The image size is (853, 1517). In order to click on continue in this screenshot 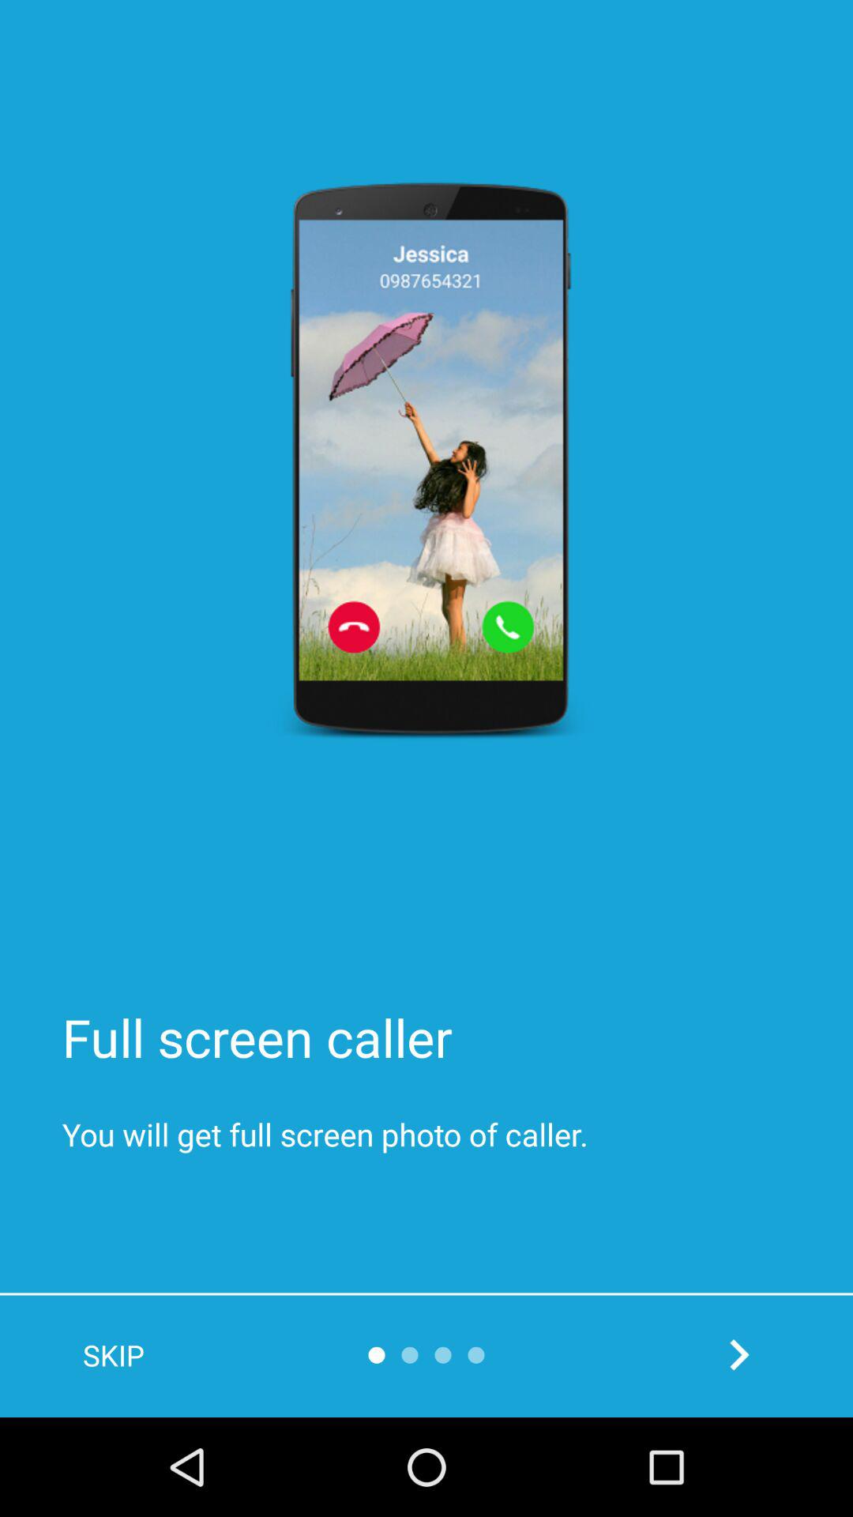, I will do `click(739, 1354)`.